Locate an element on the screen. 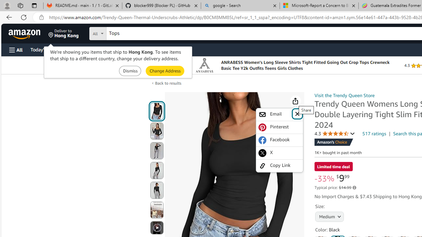  Open Menu is located at coordinates (16, 50).